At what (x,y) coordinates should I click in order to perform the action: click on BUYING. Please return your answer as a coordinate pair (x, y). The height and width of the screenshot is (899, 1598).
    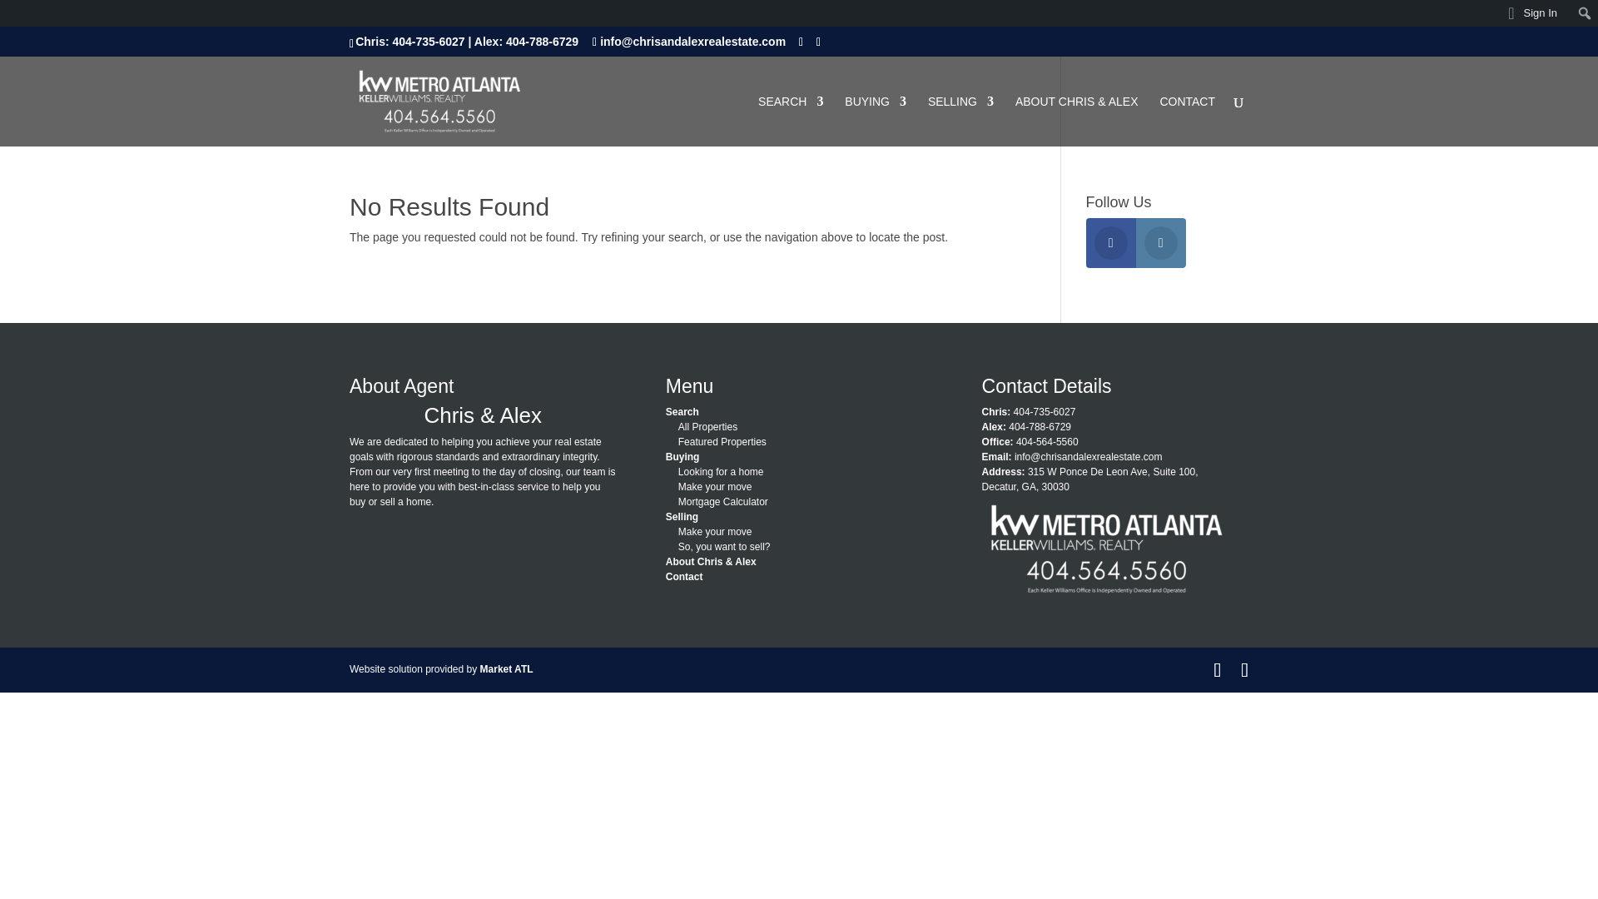
    Looking at the image, I should click on (876, 121).